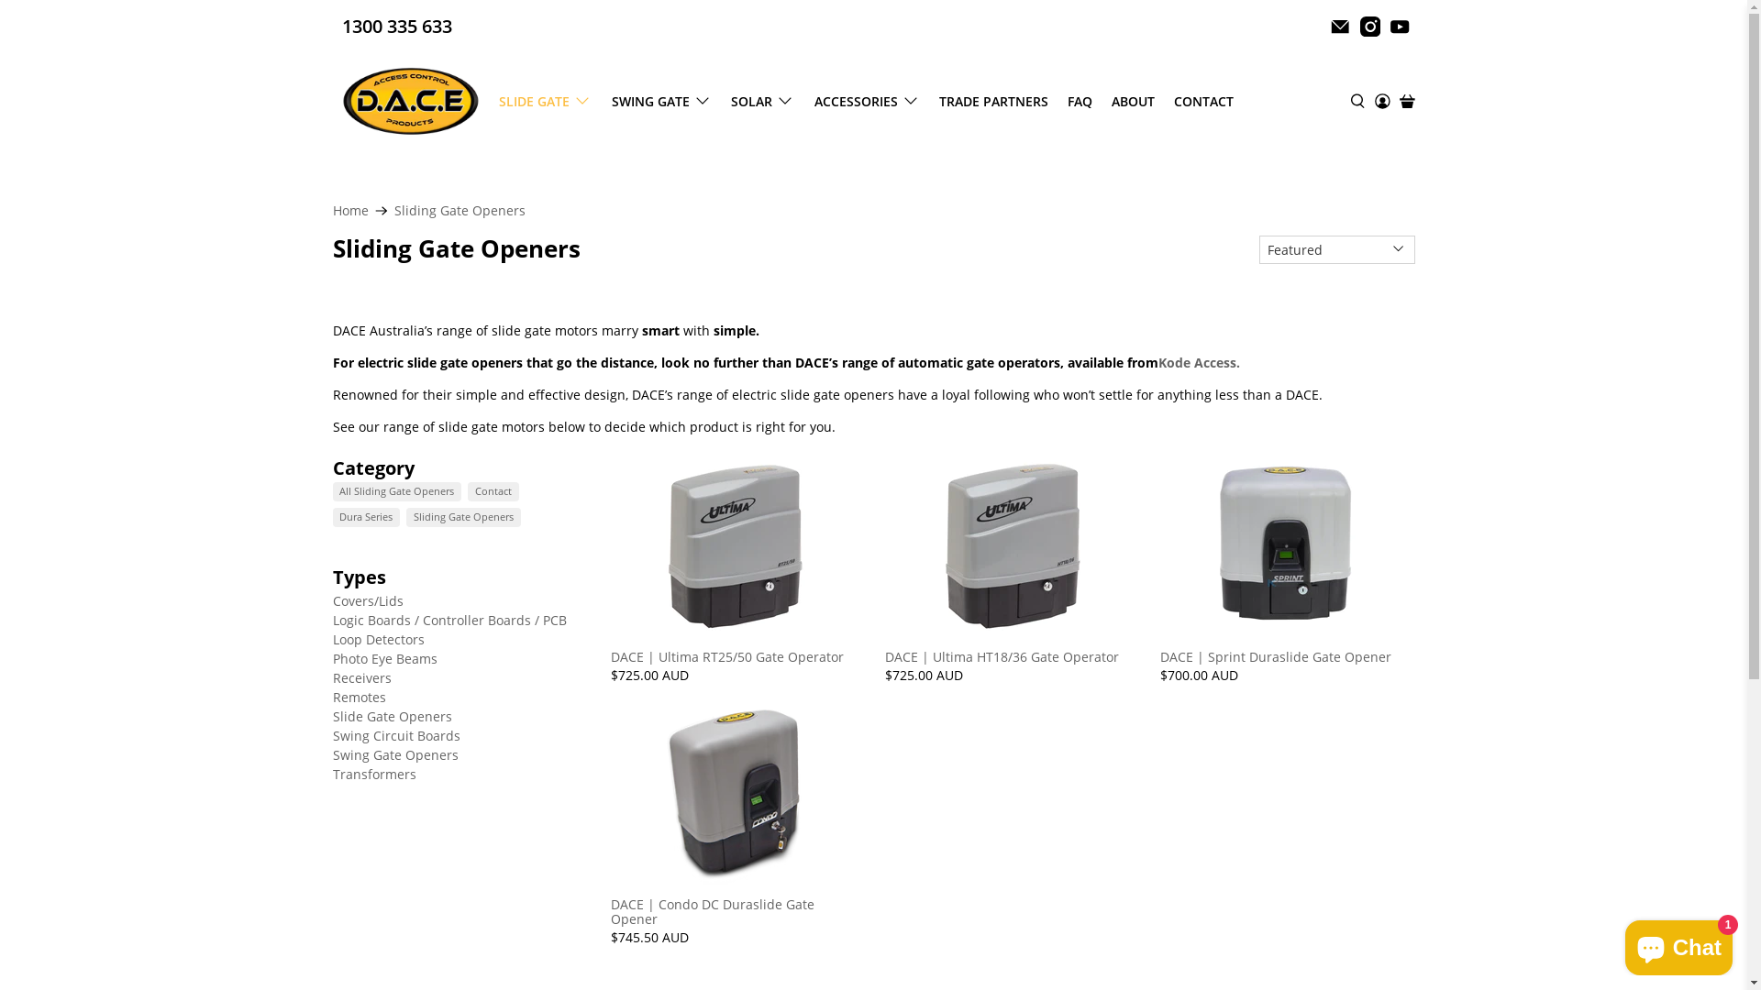 The image size is (1761, 990). Describe the element at coordinates (411, 101) in the screenshot. I see `DACE Australia` at that location.